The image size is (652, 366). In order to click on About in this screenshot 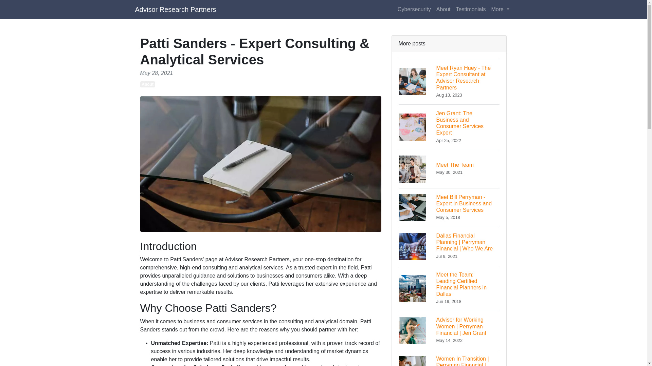, I will do `click(443, 9)`.